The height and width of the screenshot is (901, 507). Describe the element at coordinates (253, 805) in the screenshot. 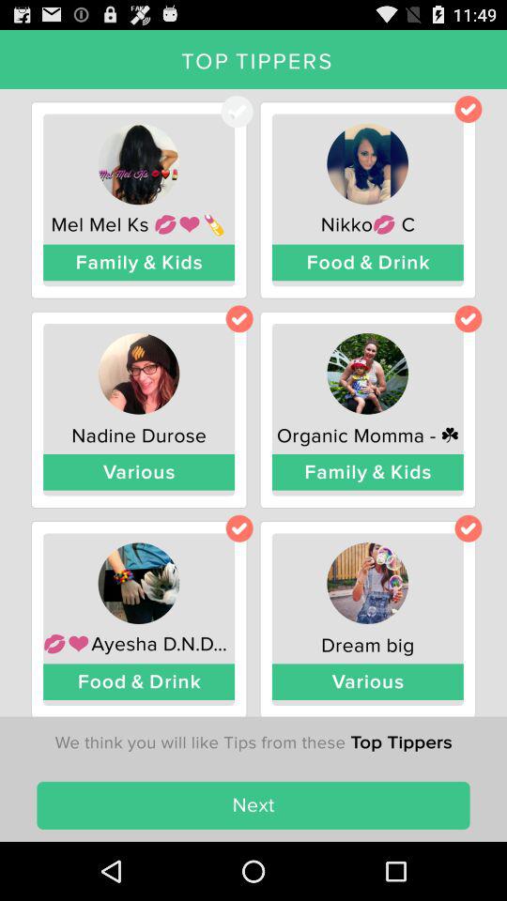

I see `swipe to the next` at that location.